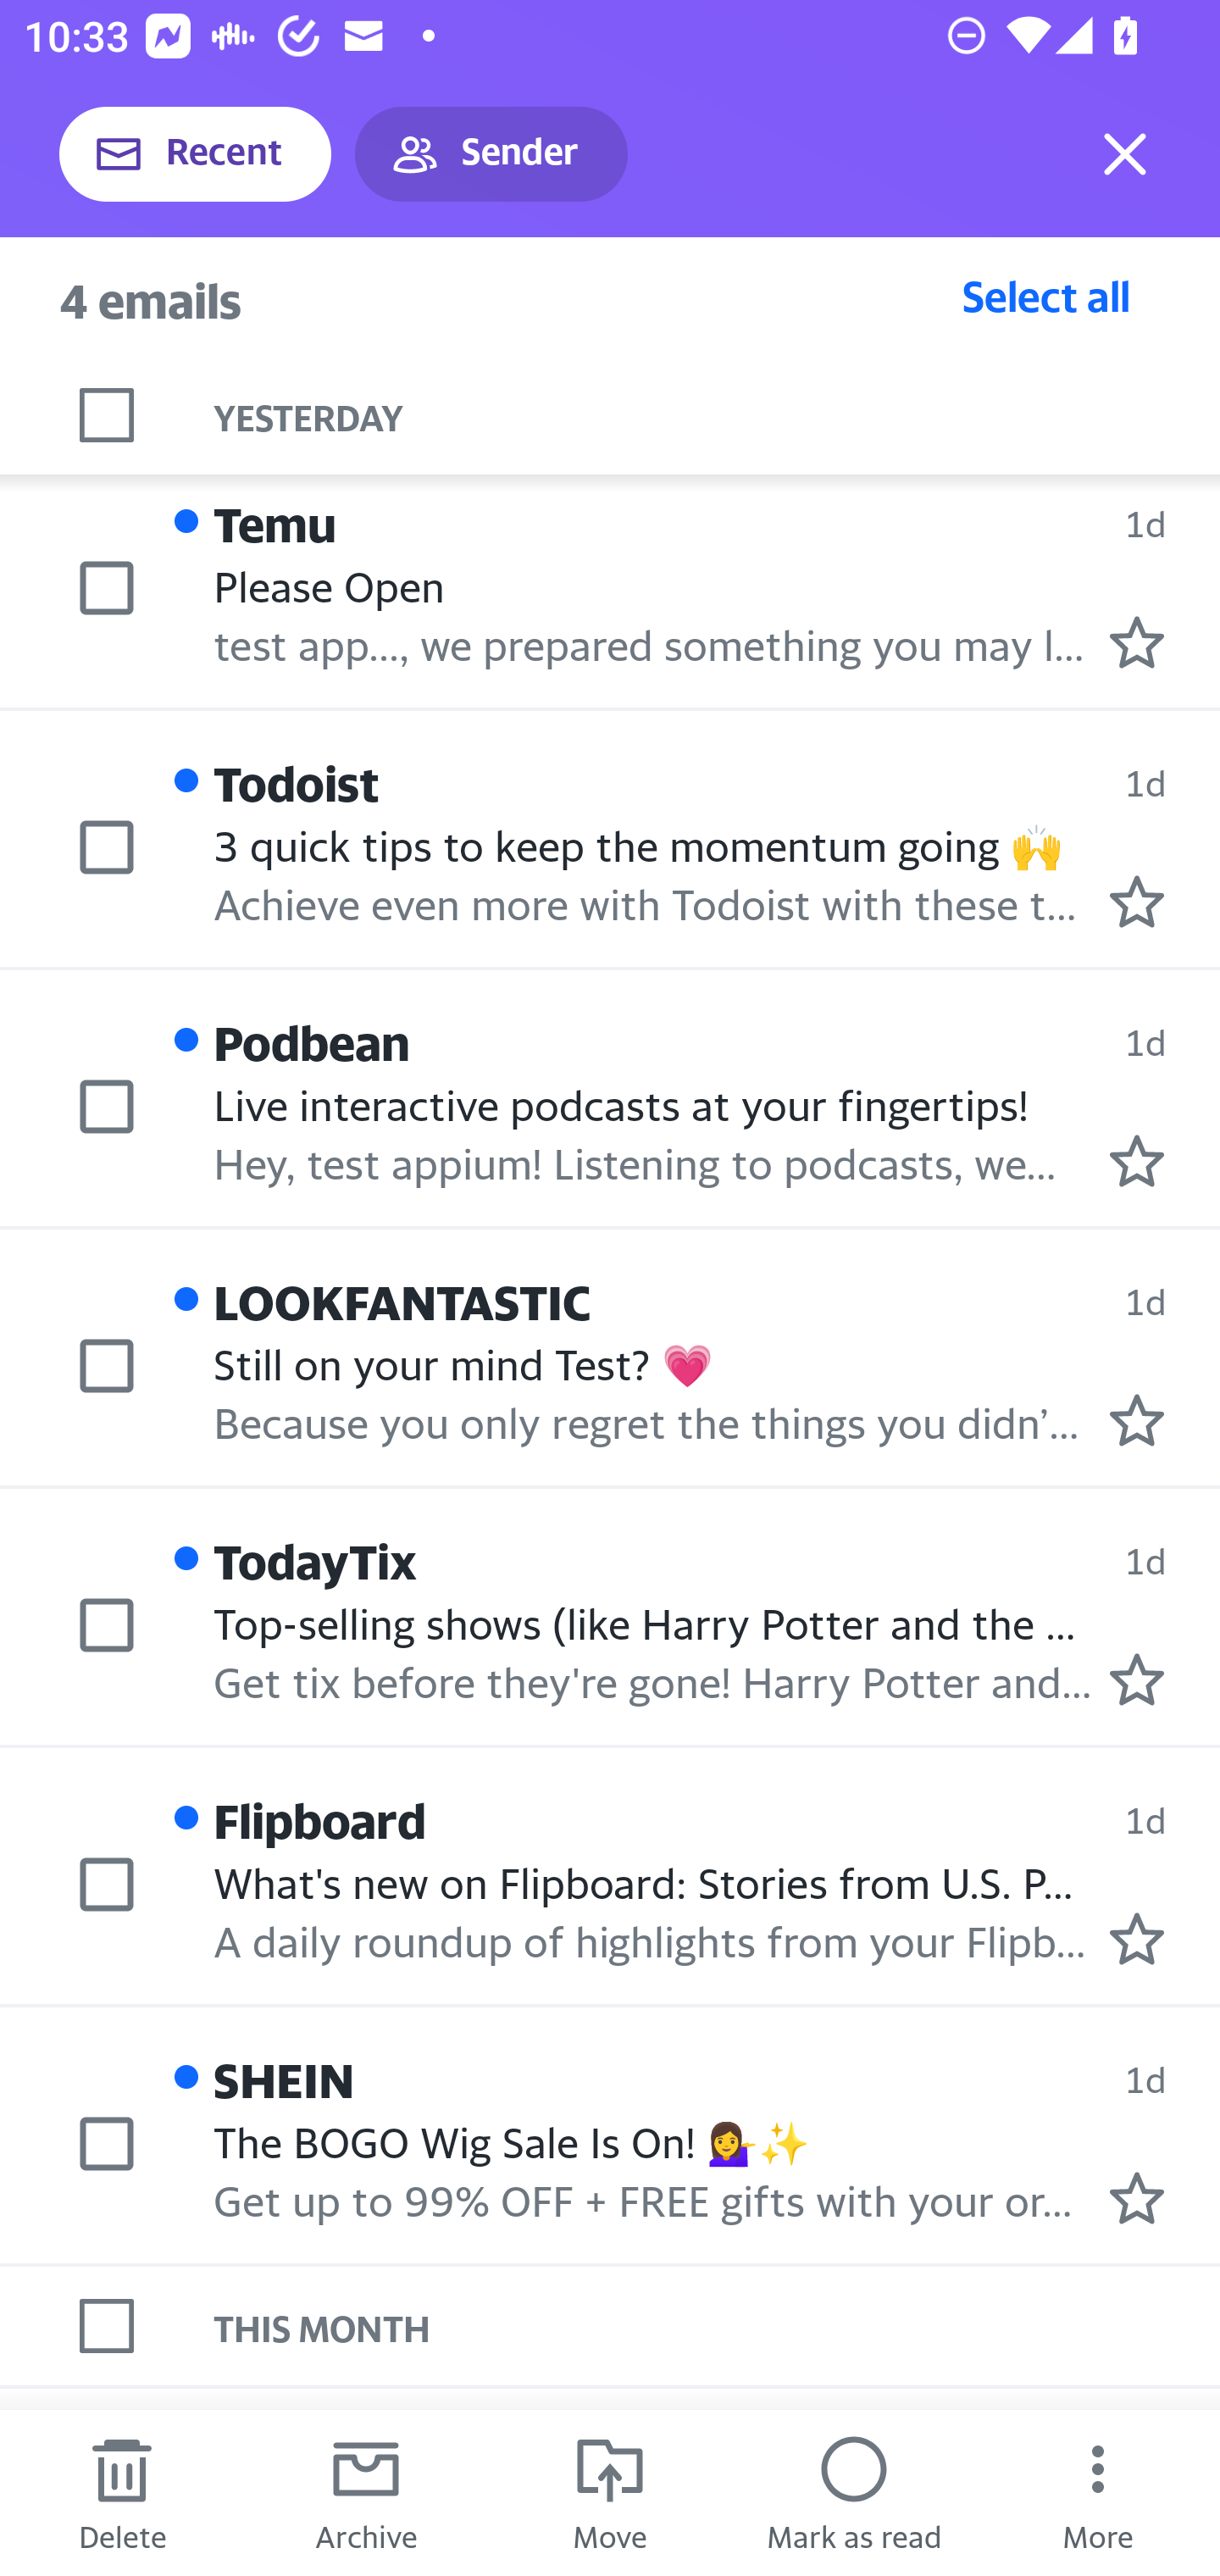 The height and width of the screenshot is (2576, 1220). I want to click on Mark as starred., so click(1137, 1678).